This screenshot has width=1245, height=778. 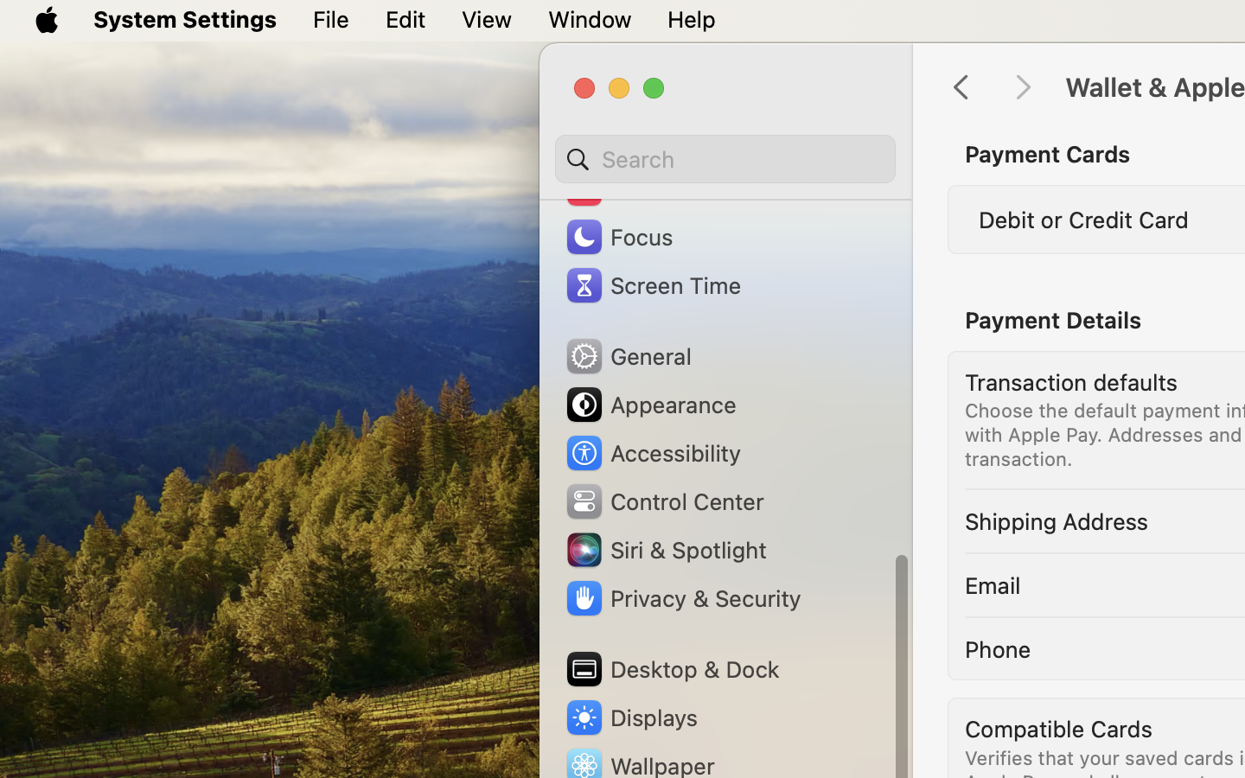 I want to click on Desktop & Dock, so click(x=672, y=669).